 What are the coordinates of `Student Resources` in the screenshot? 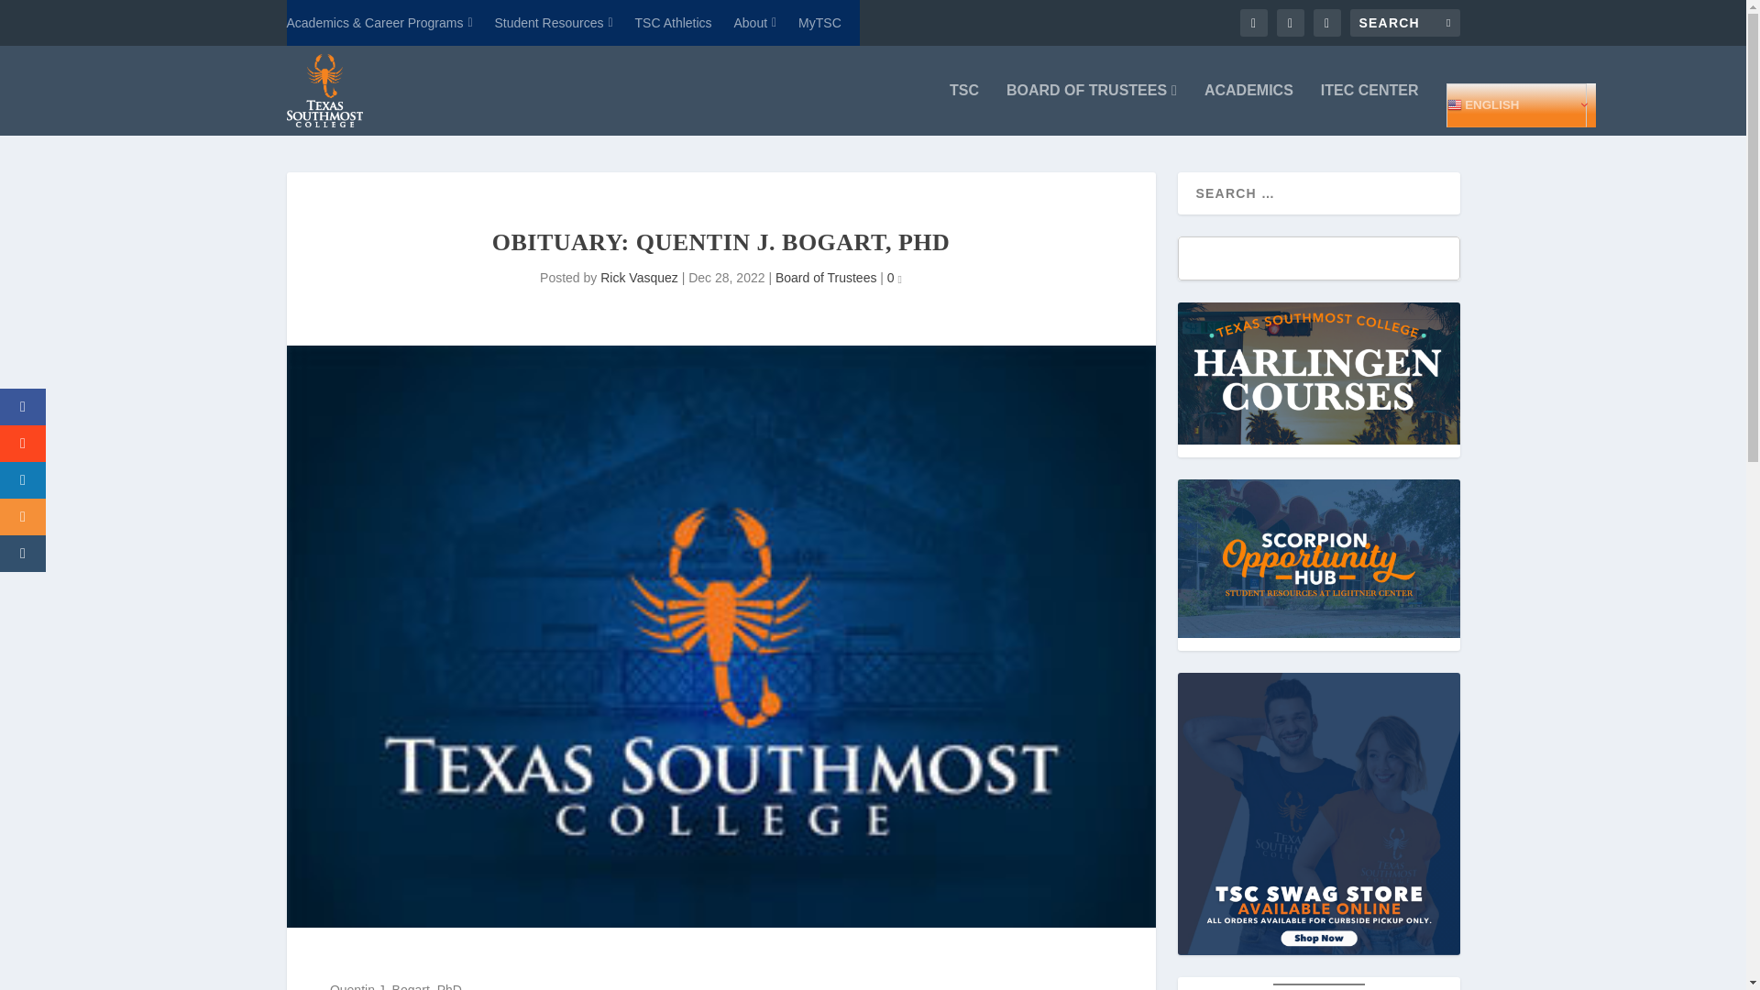 It's located at (554, 22).